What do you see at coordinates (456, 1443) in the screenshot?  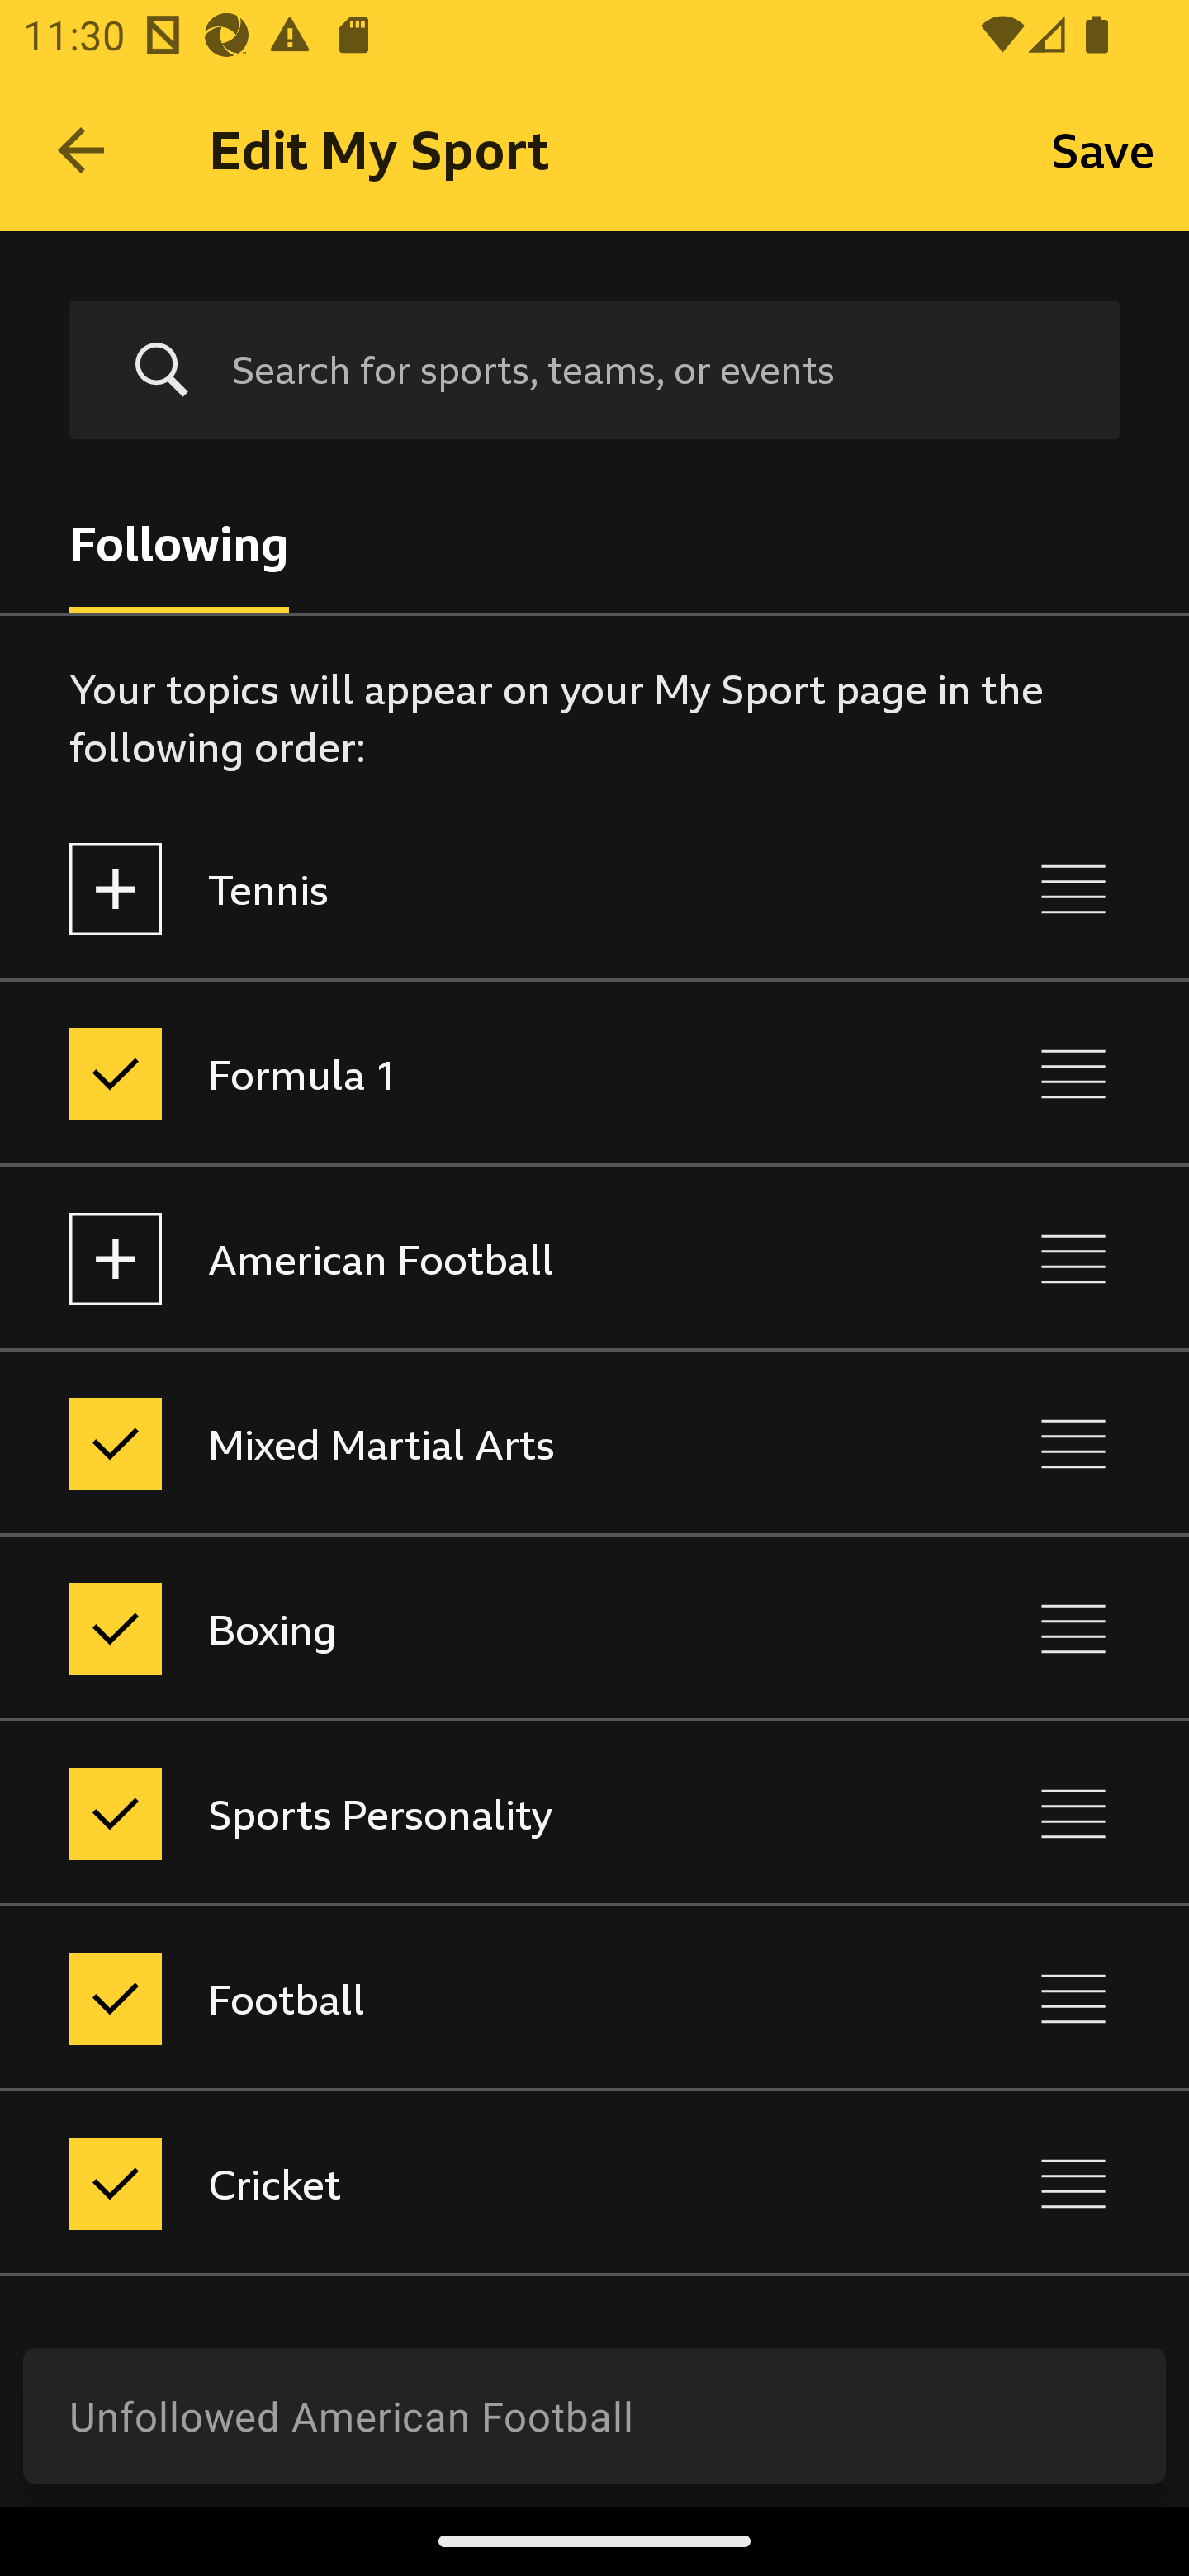 I see `Mixed Martial Arts` at bounding box center [456, 1443].